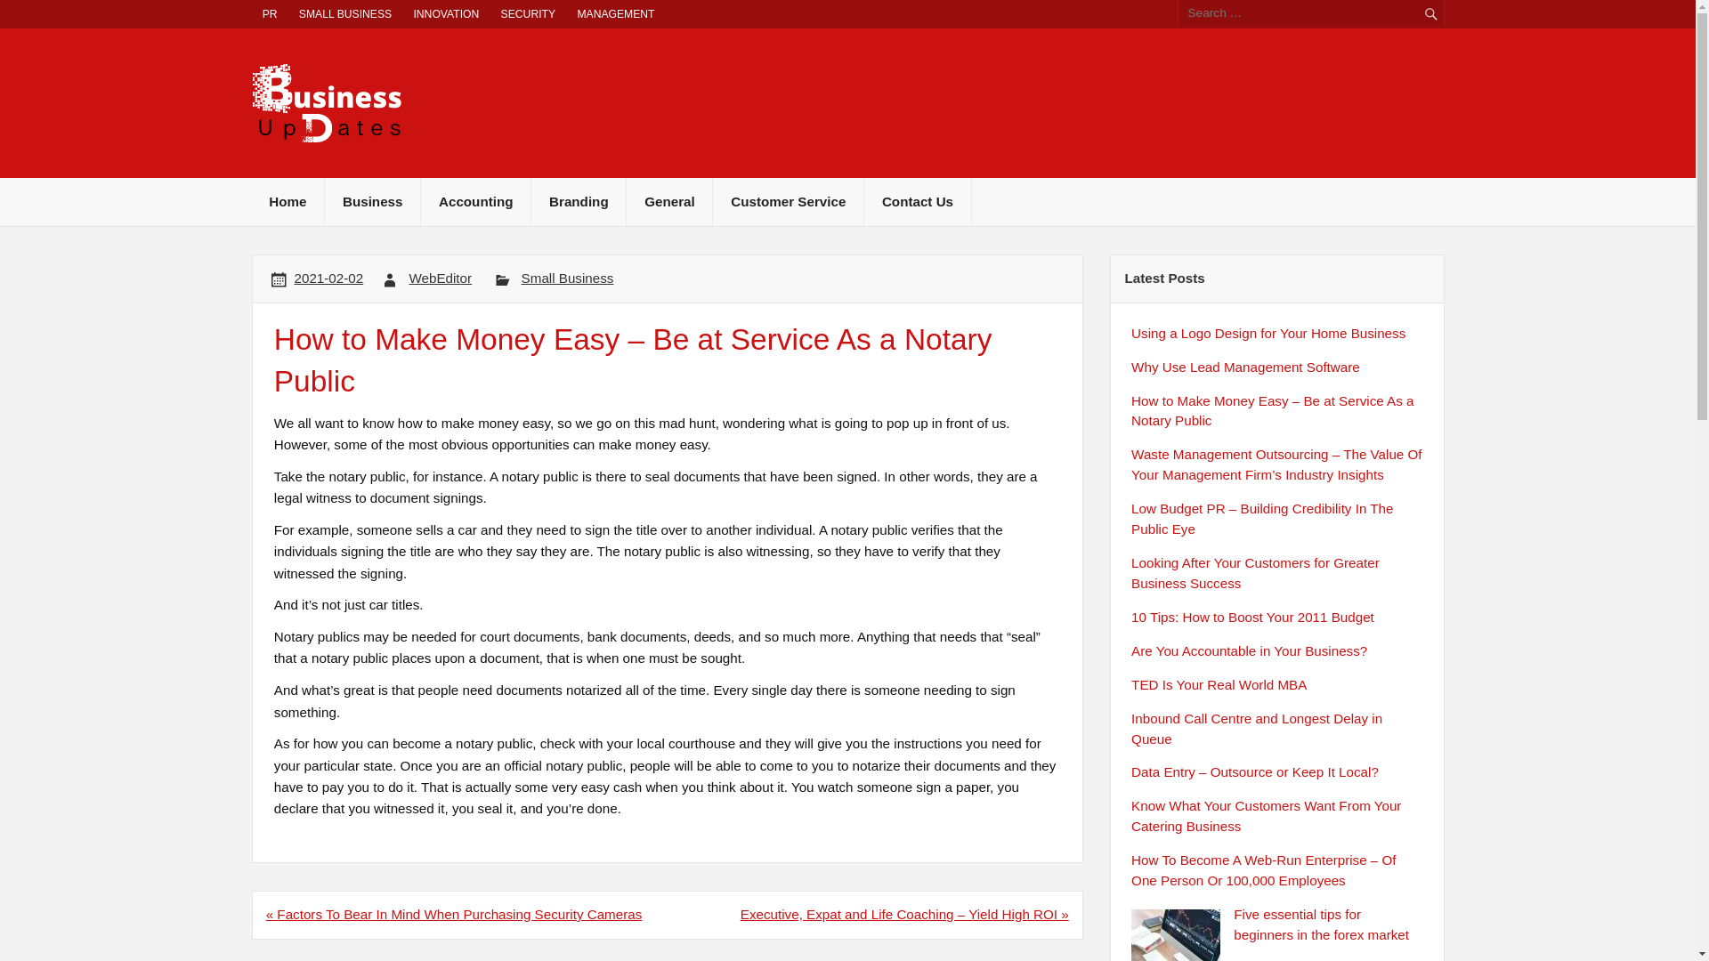 The width and height of the screenshot is (1709, 961). I want to click on Business, so click(372, 201).